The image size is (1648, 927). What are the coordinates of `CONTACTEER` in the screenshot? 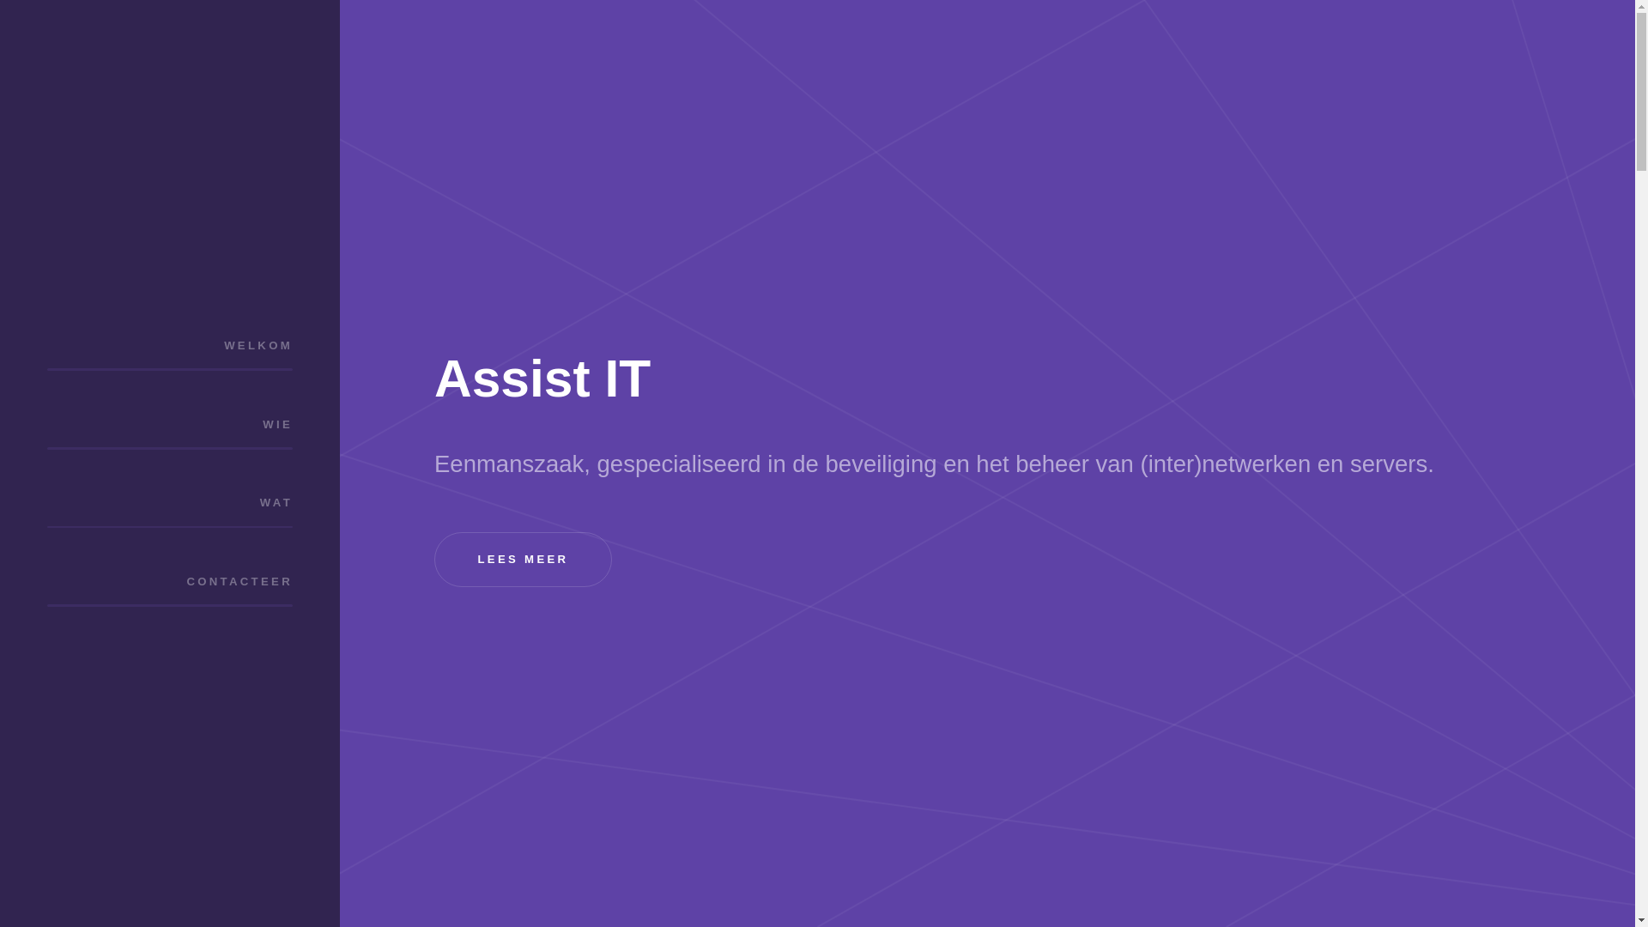 It's located at (170, 582).